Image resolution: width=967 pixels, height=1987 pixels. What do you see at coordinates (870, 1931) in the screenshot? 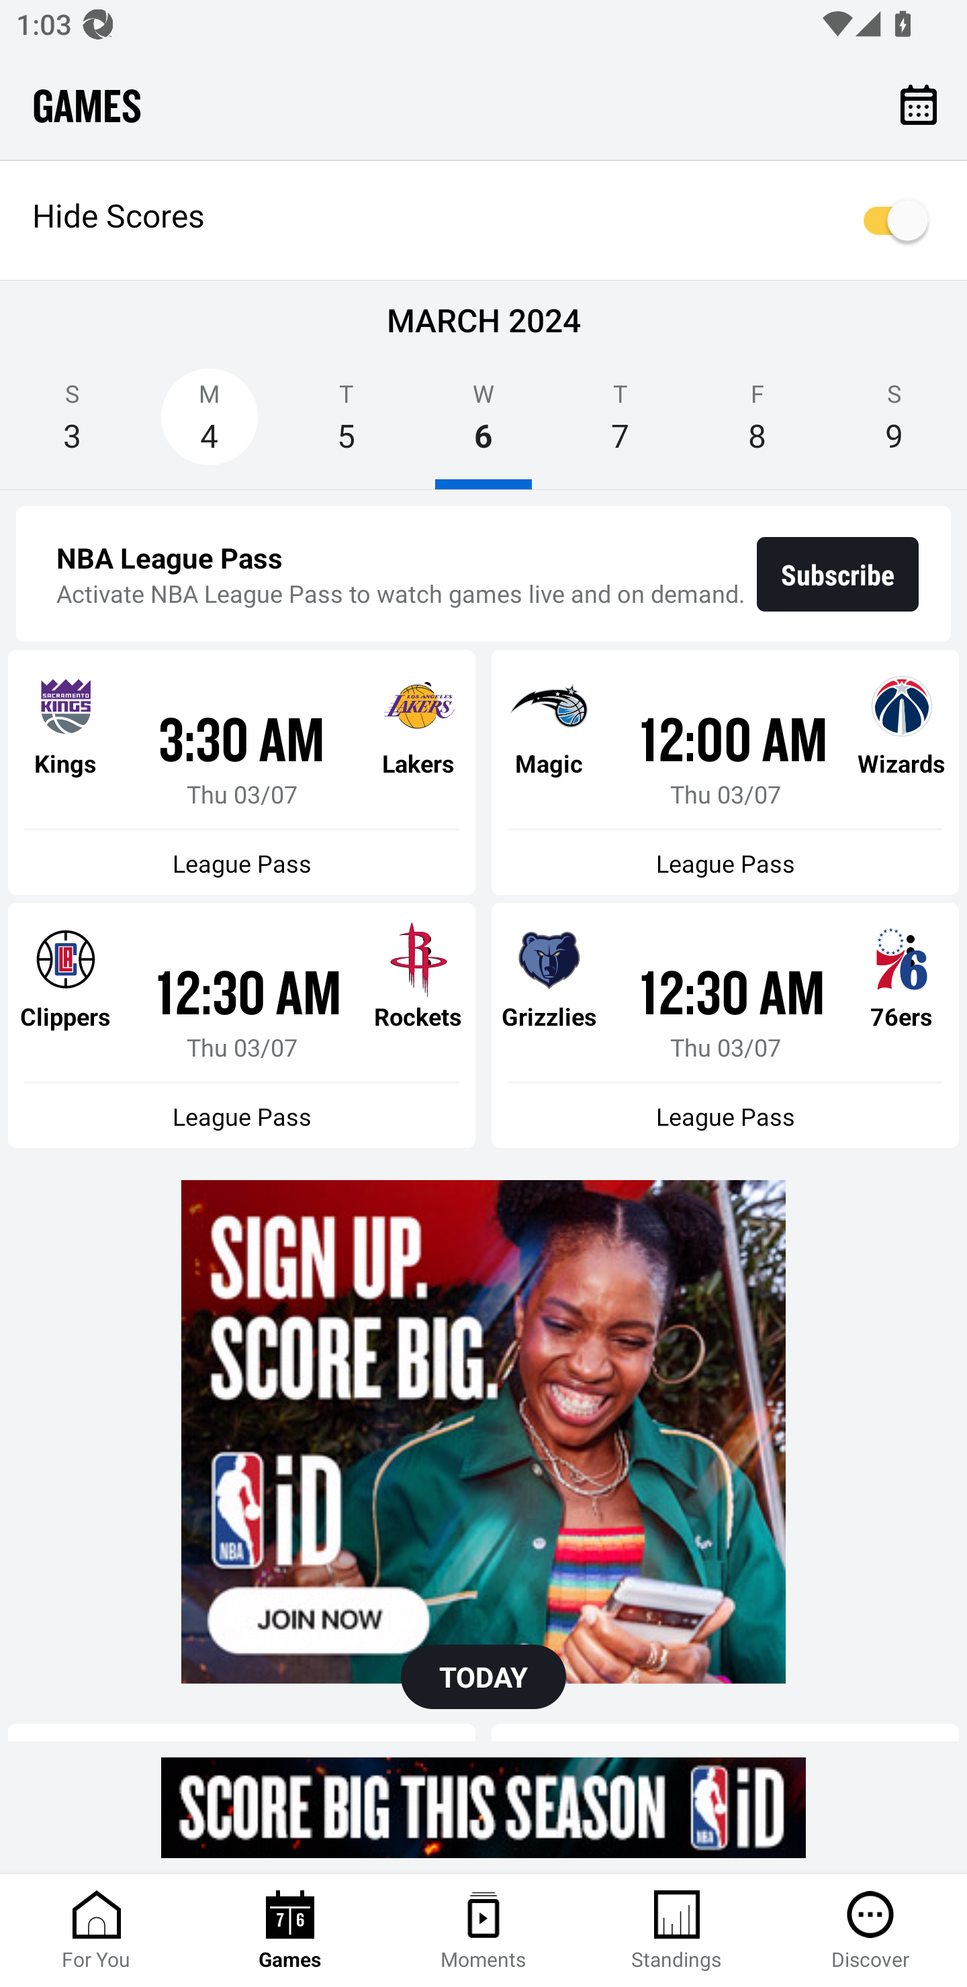
I see `Discover` at bounding box center [870, 1931].